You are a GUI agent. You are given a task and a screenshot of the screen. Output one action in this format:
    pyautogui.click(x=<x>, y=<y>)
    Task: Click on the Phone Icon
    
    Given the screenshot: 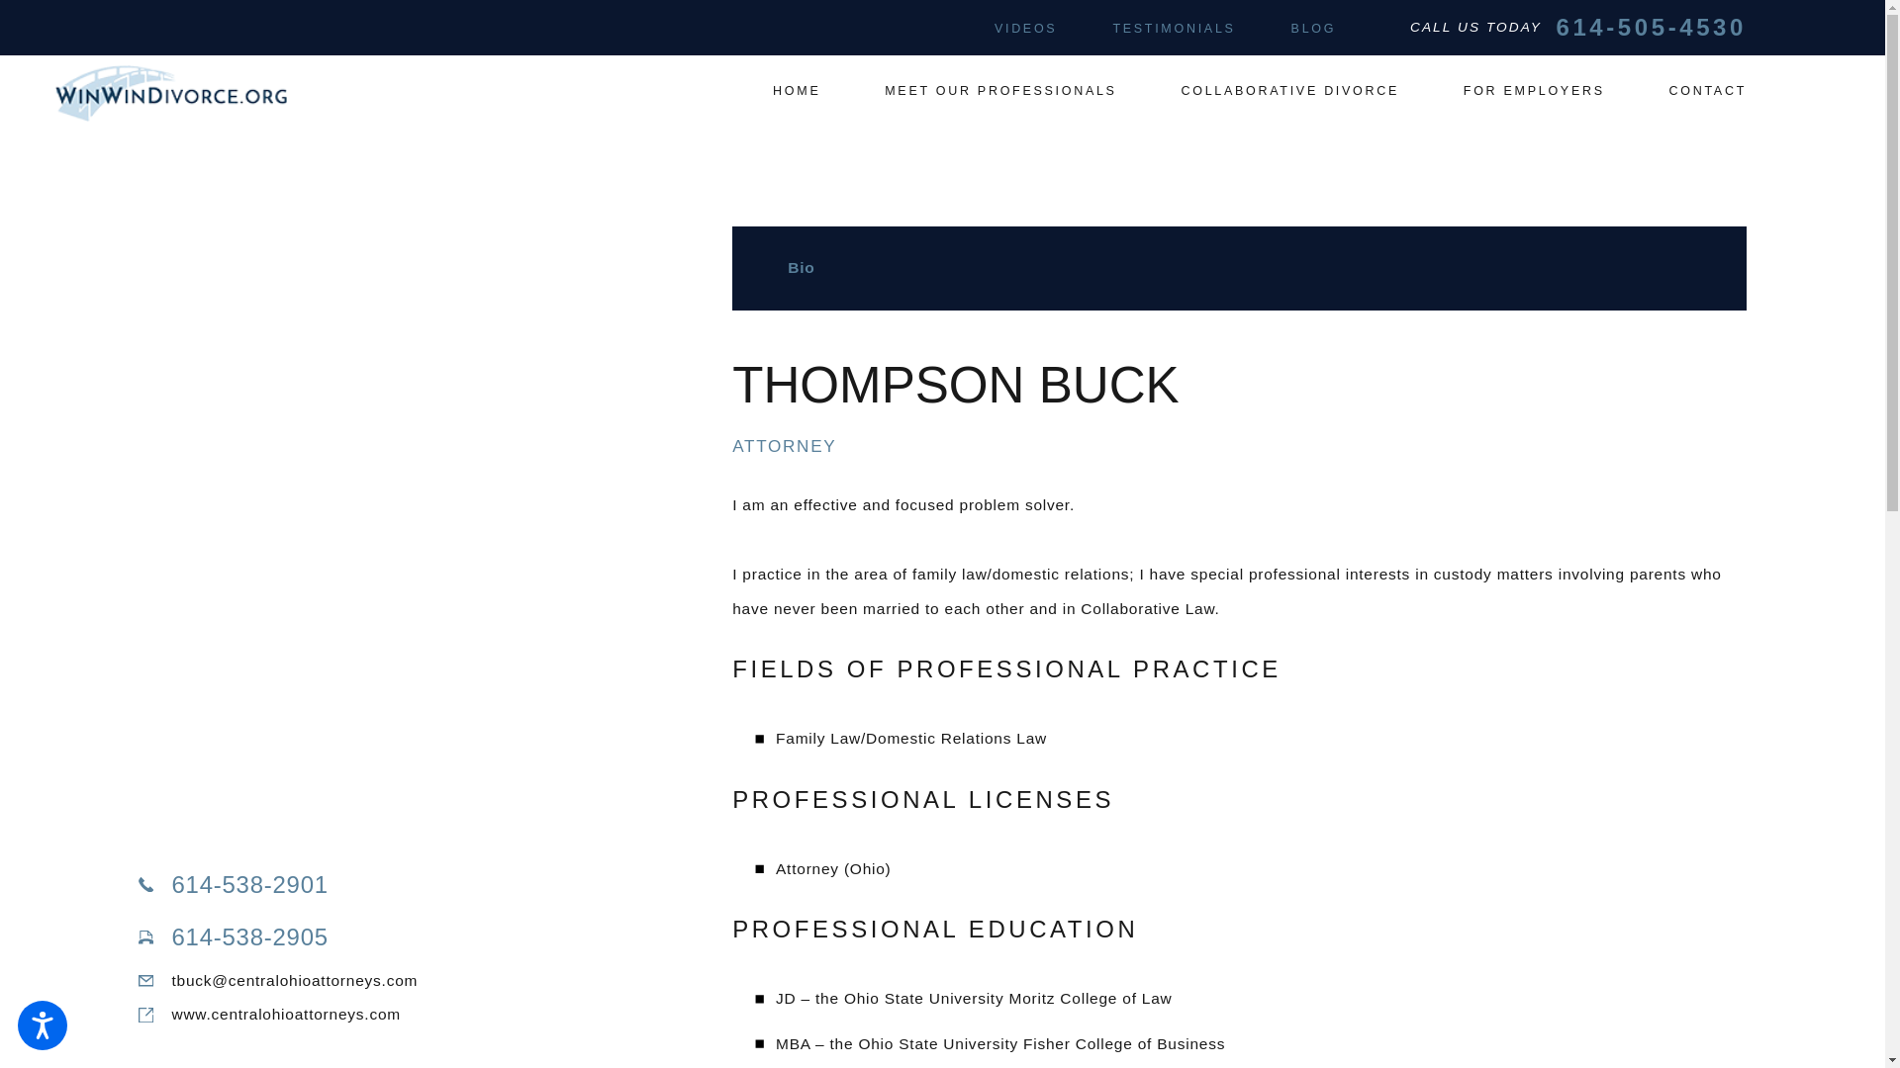 What is the action you would take?
    pyautogui.click(x=146, y=884)
    